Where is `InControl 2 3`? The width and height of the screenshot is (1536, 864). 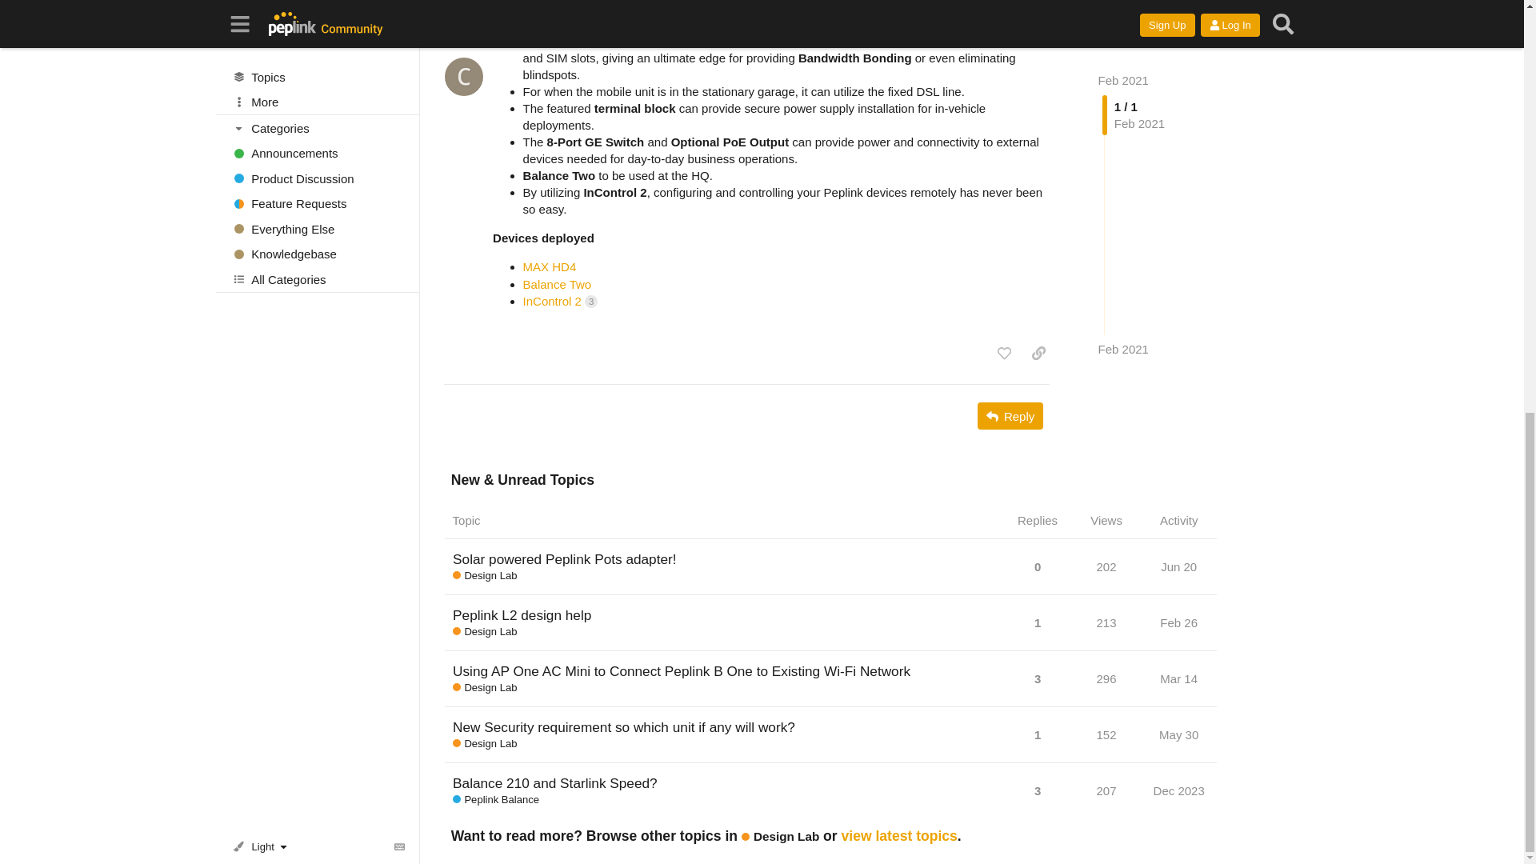
InControl 2 3 is located at coordinates (560, 301).